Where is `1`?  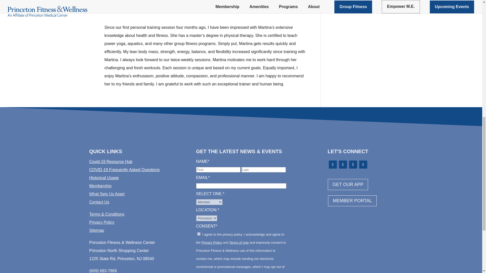 1 is located at coordinates (198, 234).